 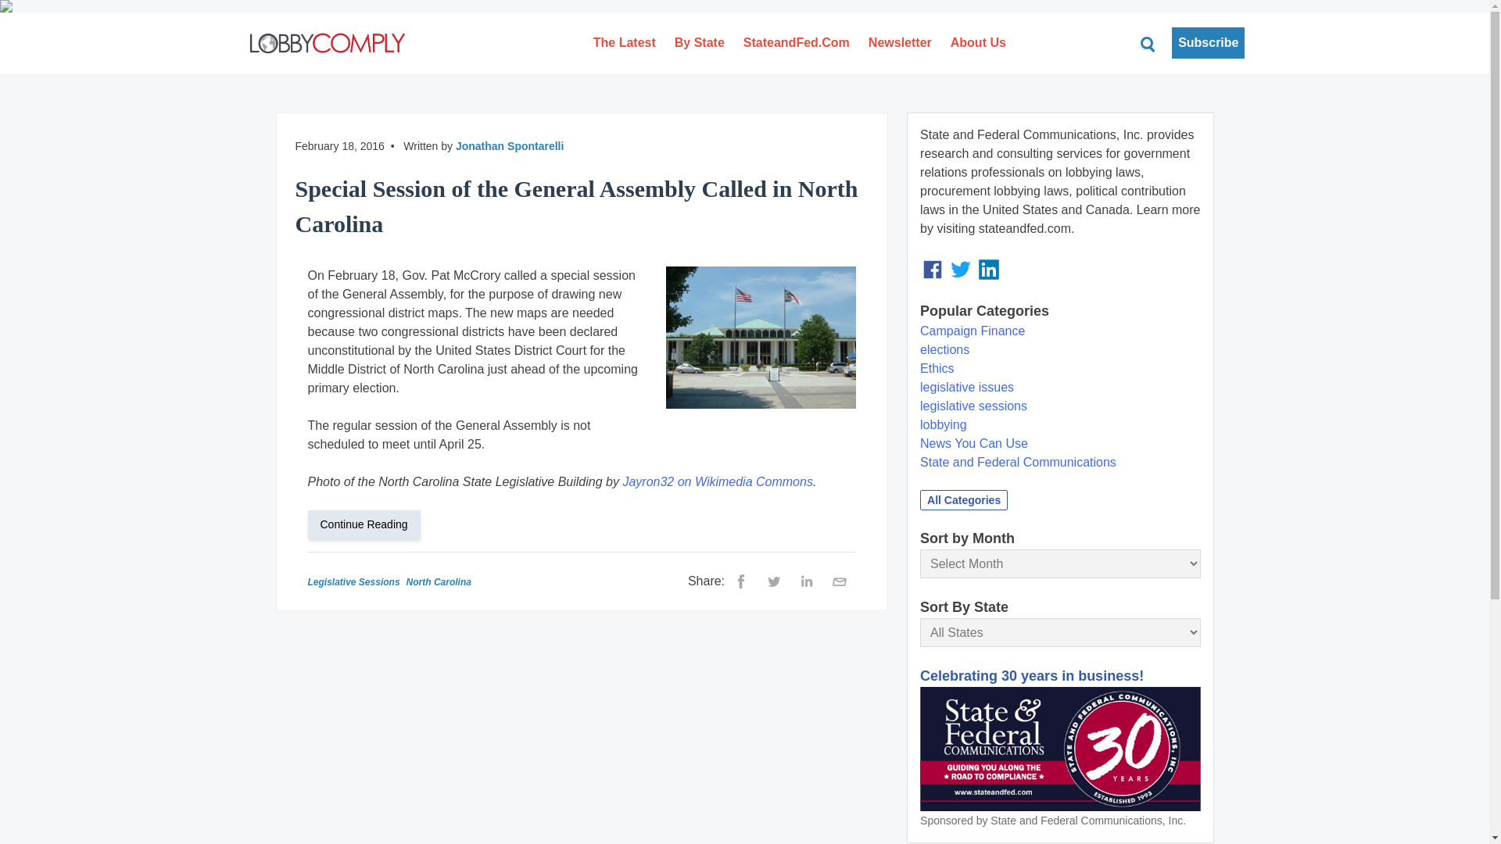 What do you see at coordinates (624, 42) in the screenshot?
I see `The Latest` at bounding box center [624, 42].